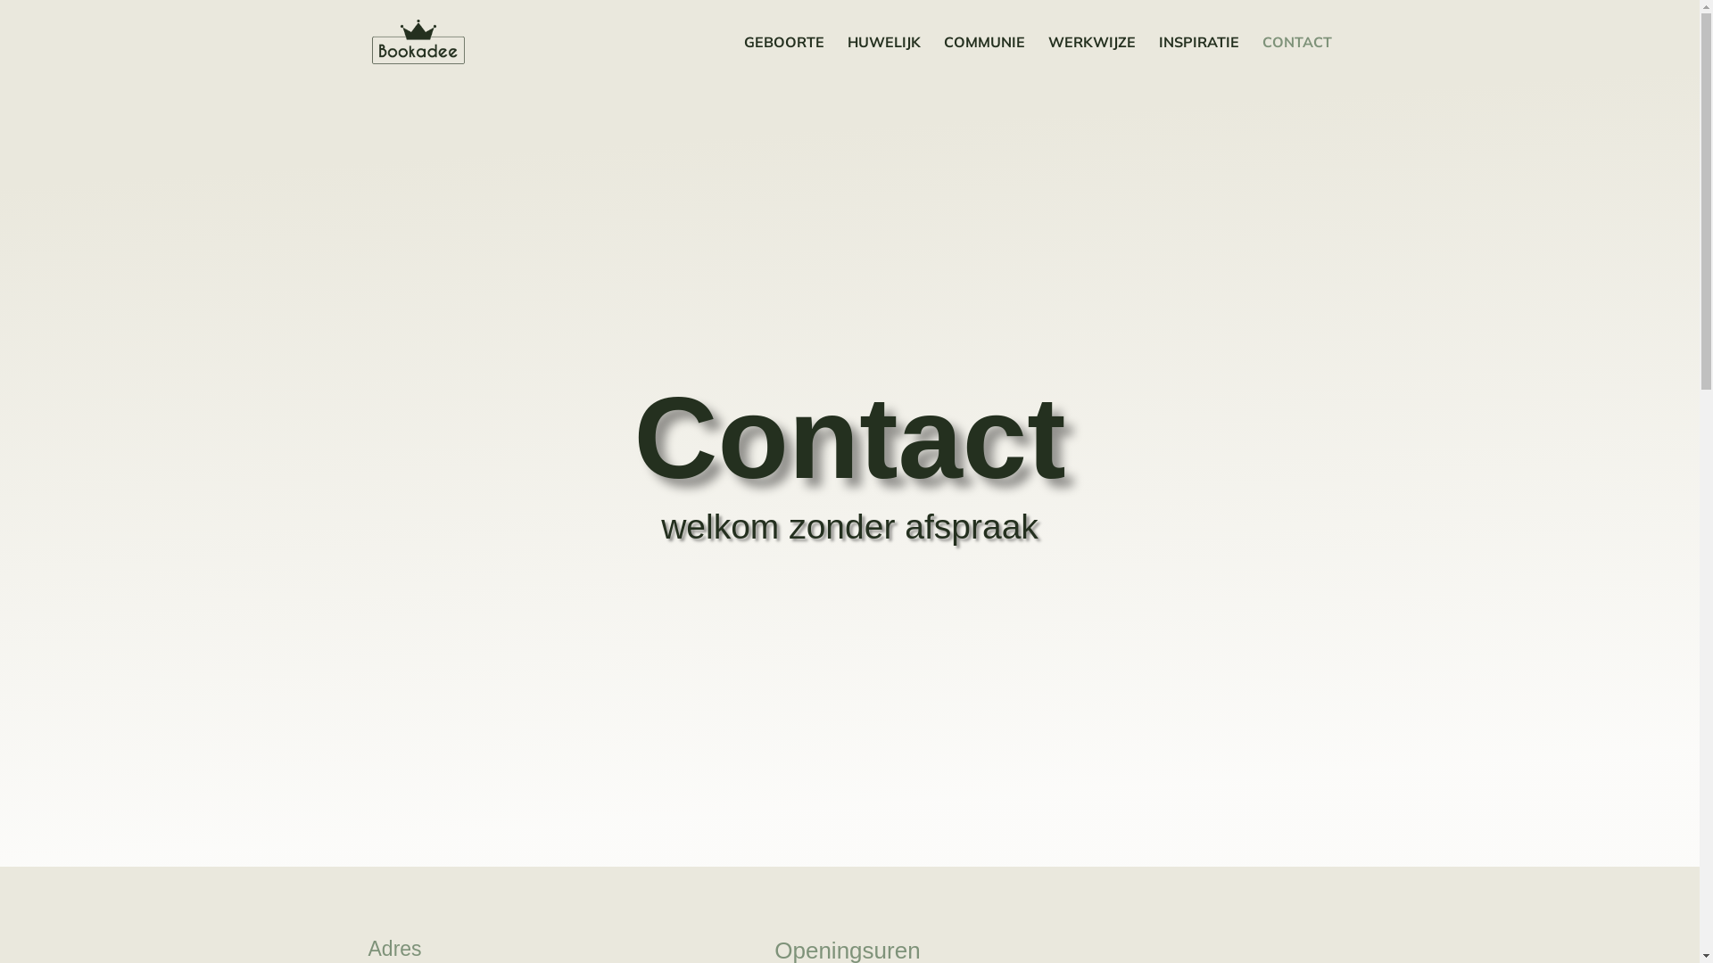  What do you see at coordinates (784, 60) in the screenshot?
I see `GEBOORTE` at bounding box center [784, 60].